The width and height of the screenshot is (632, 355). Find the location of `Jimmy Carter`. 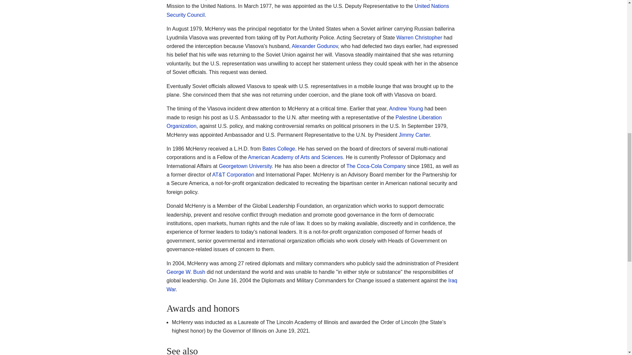

Jimmy Carter is located at coordinates (414, 135).